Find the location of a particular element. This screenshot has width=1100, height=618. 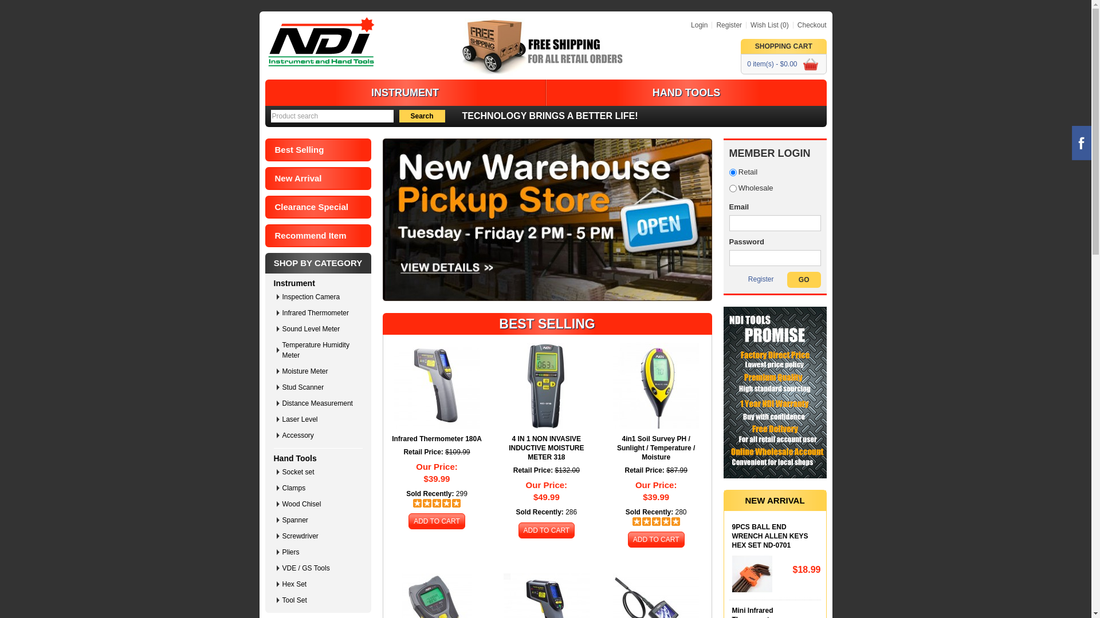

Login is located at coordinates (699, 25).